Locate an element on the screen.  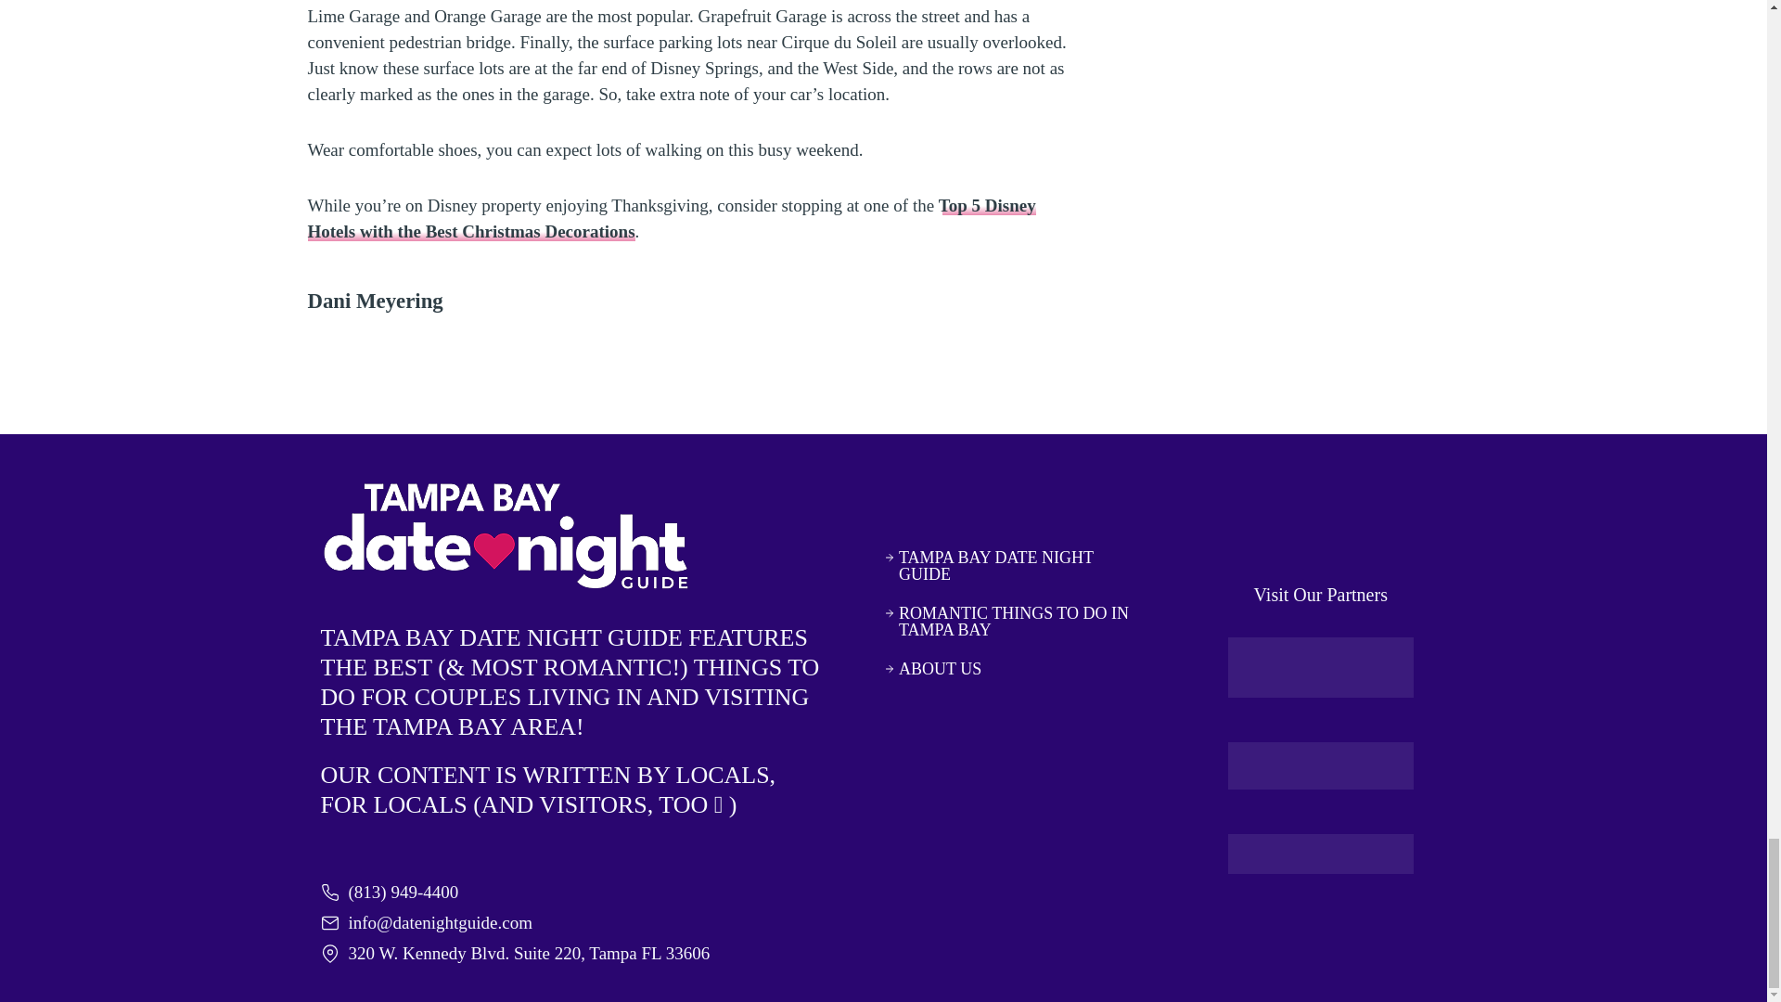
Link to Tampa Bay Parenting's website,  is located at coordinates (1321, 854).